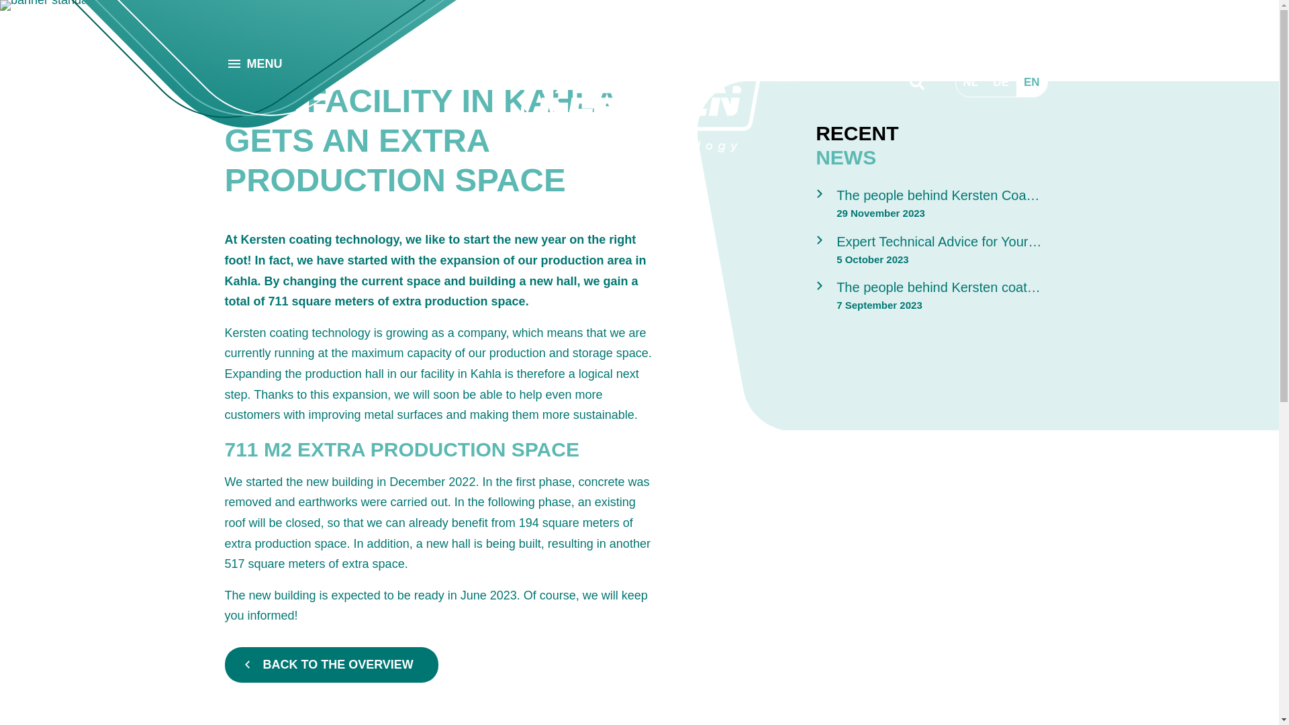 The height and width of the screenshot is (725, 1289). Describe the element at coordinates (935, 251) in the screenshot. I see `Expert Technical Advice for Your Coating Project` at that location.